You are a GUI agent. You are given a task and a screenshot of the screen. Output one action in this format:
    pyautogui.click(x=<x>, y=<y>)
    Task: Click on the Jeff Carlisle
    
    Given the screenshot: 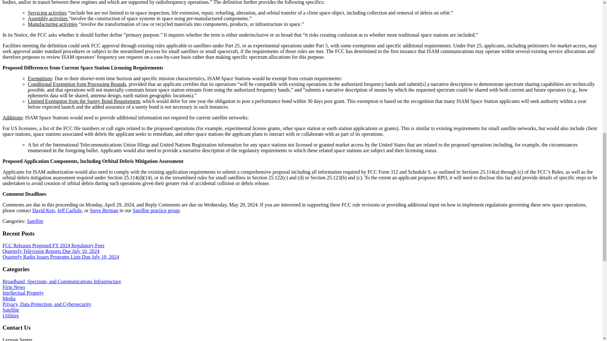 What is the action you would take?
    pyautogui.click(x=69, y=210)
    